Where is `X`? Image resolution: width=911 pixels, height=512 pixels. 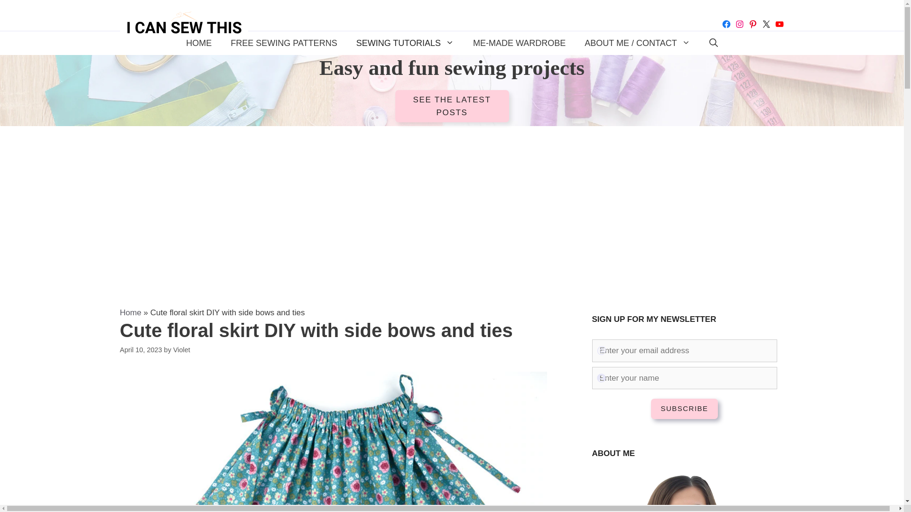
X is located at coordinates (766, 24).